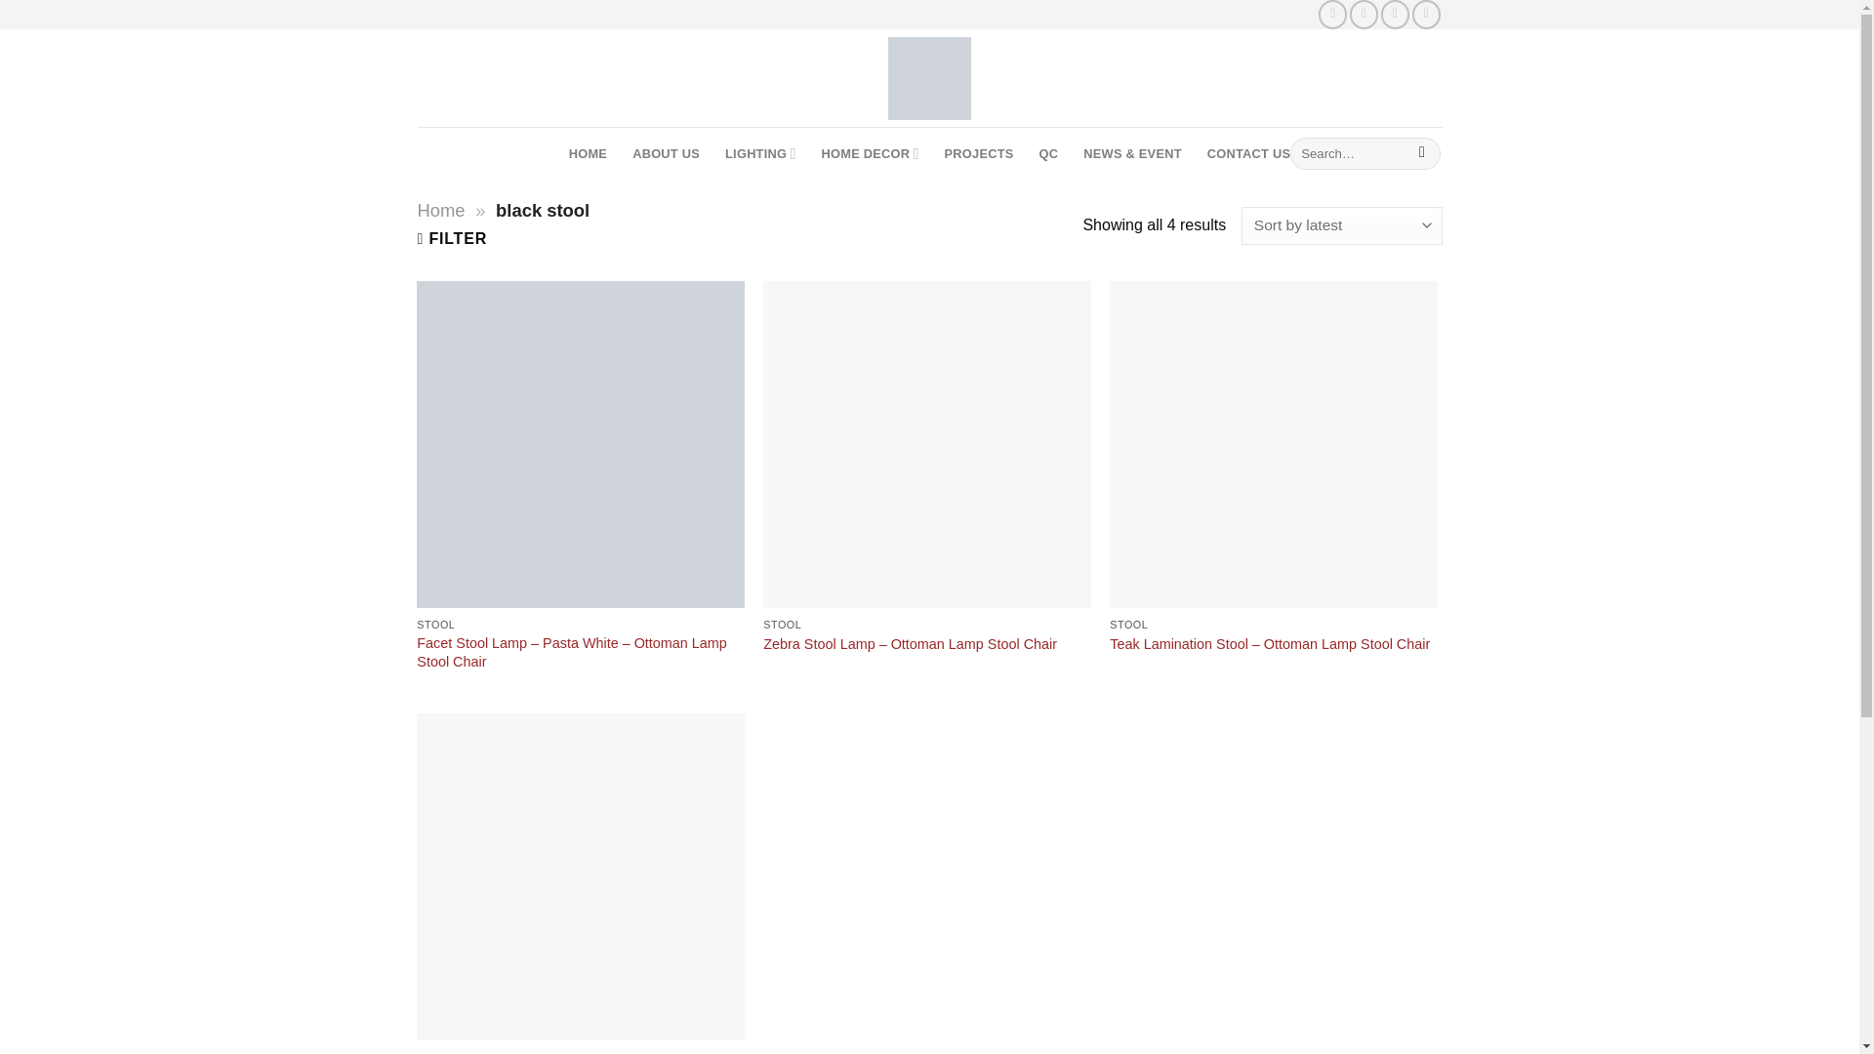  What do you see at coordinates (759, 154) in the screenshot?
I see `LIGHTING` at bounding box center [759, 154].